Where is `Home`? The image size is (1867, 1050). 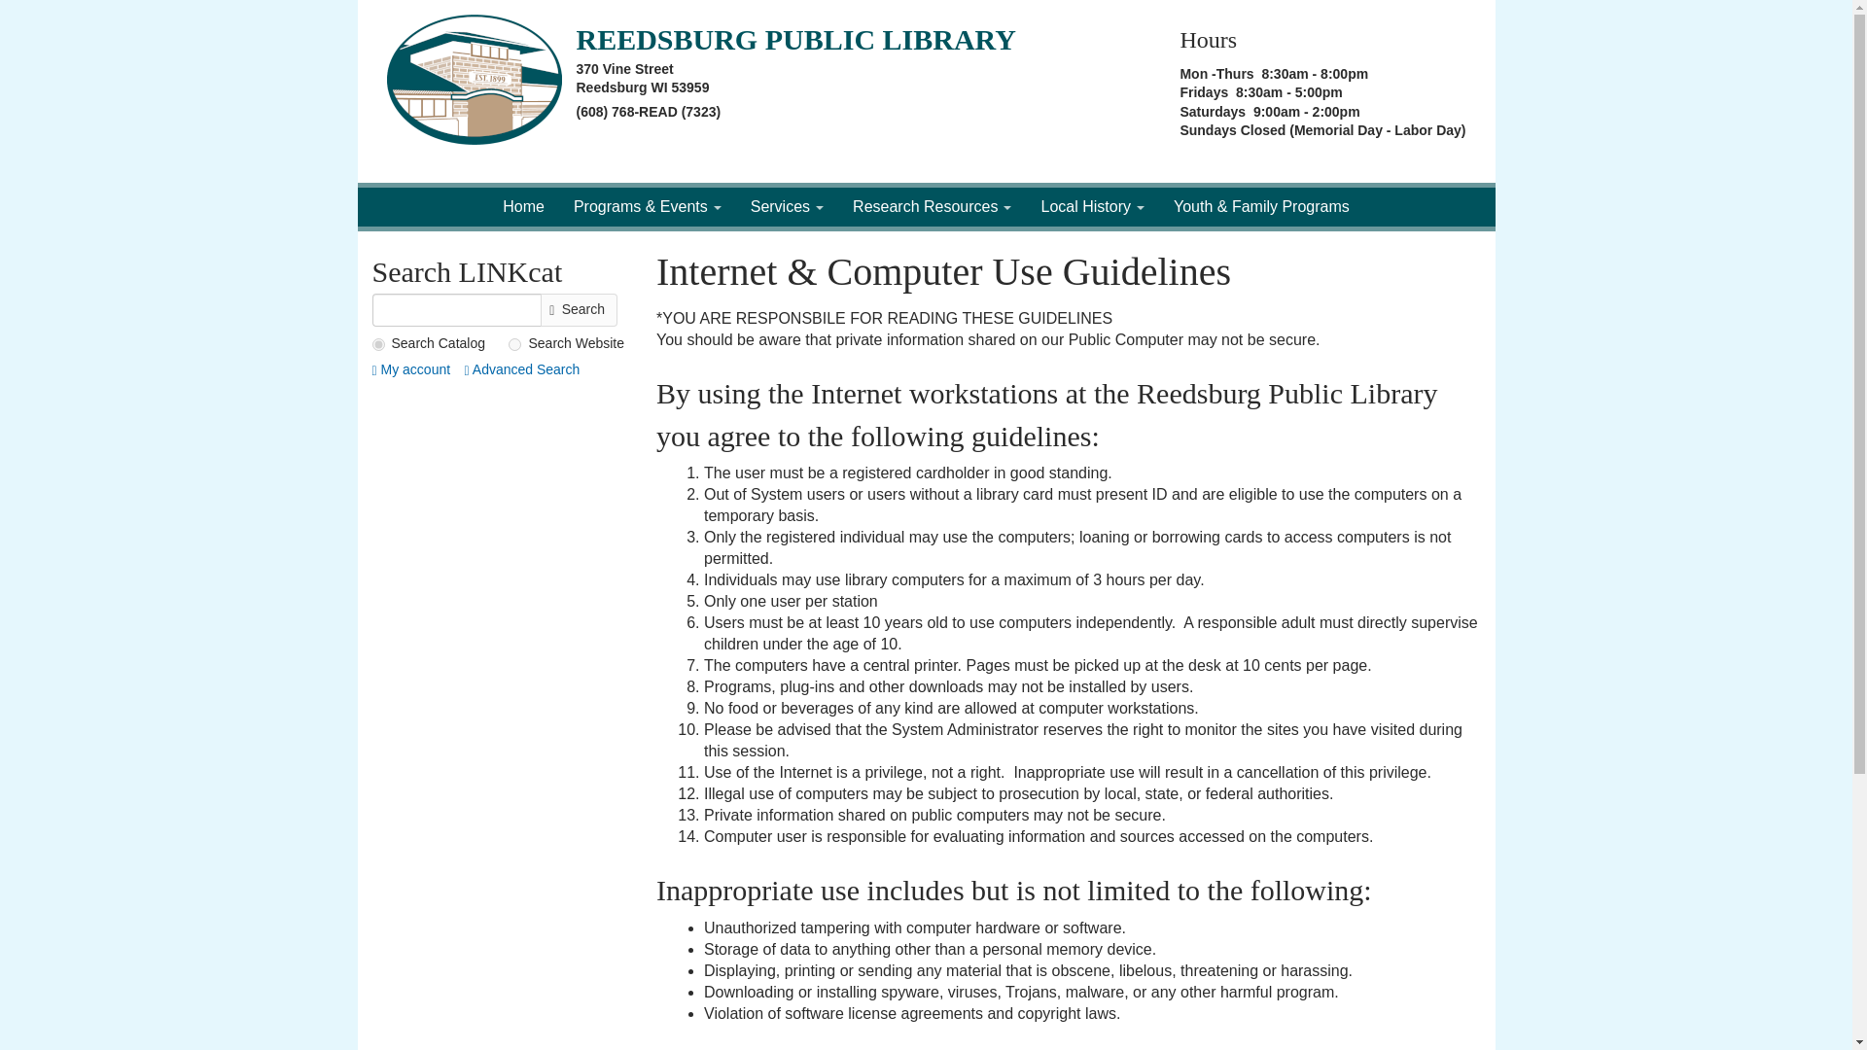
Home is located at coordinates (481, 80).